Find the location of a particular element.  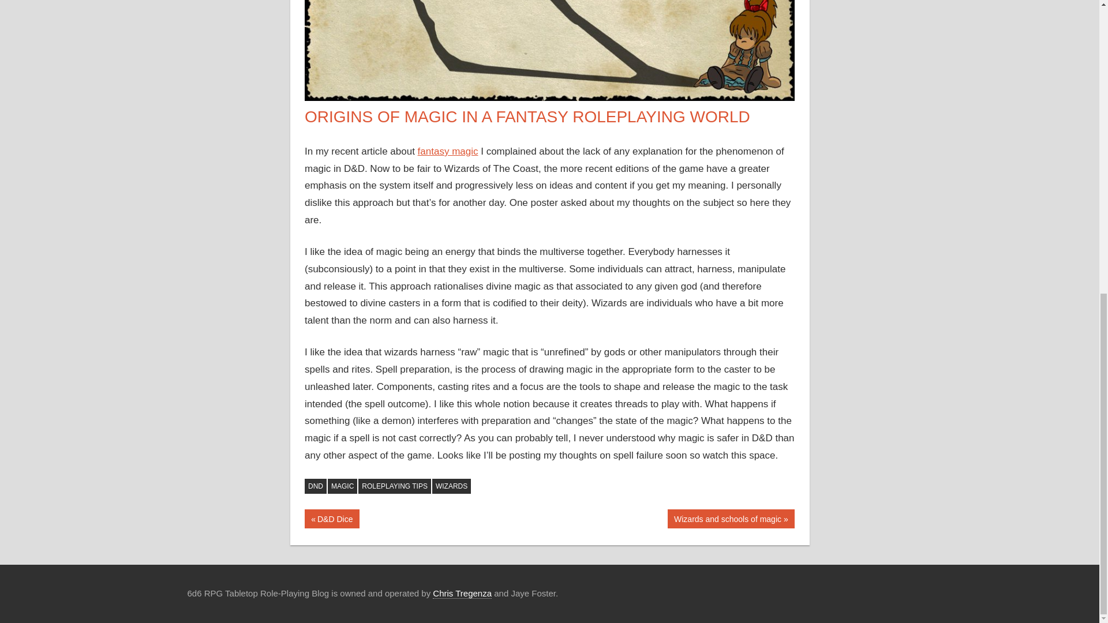

ROLEPLAYING TIPS is located at coordinates (394, 486).